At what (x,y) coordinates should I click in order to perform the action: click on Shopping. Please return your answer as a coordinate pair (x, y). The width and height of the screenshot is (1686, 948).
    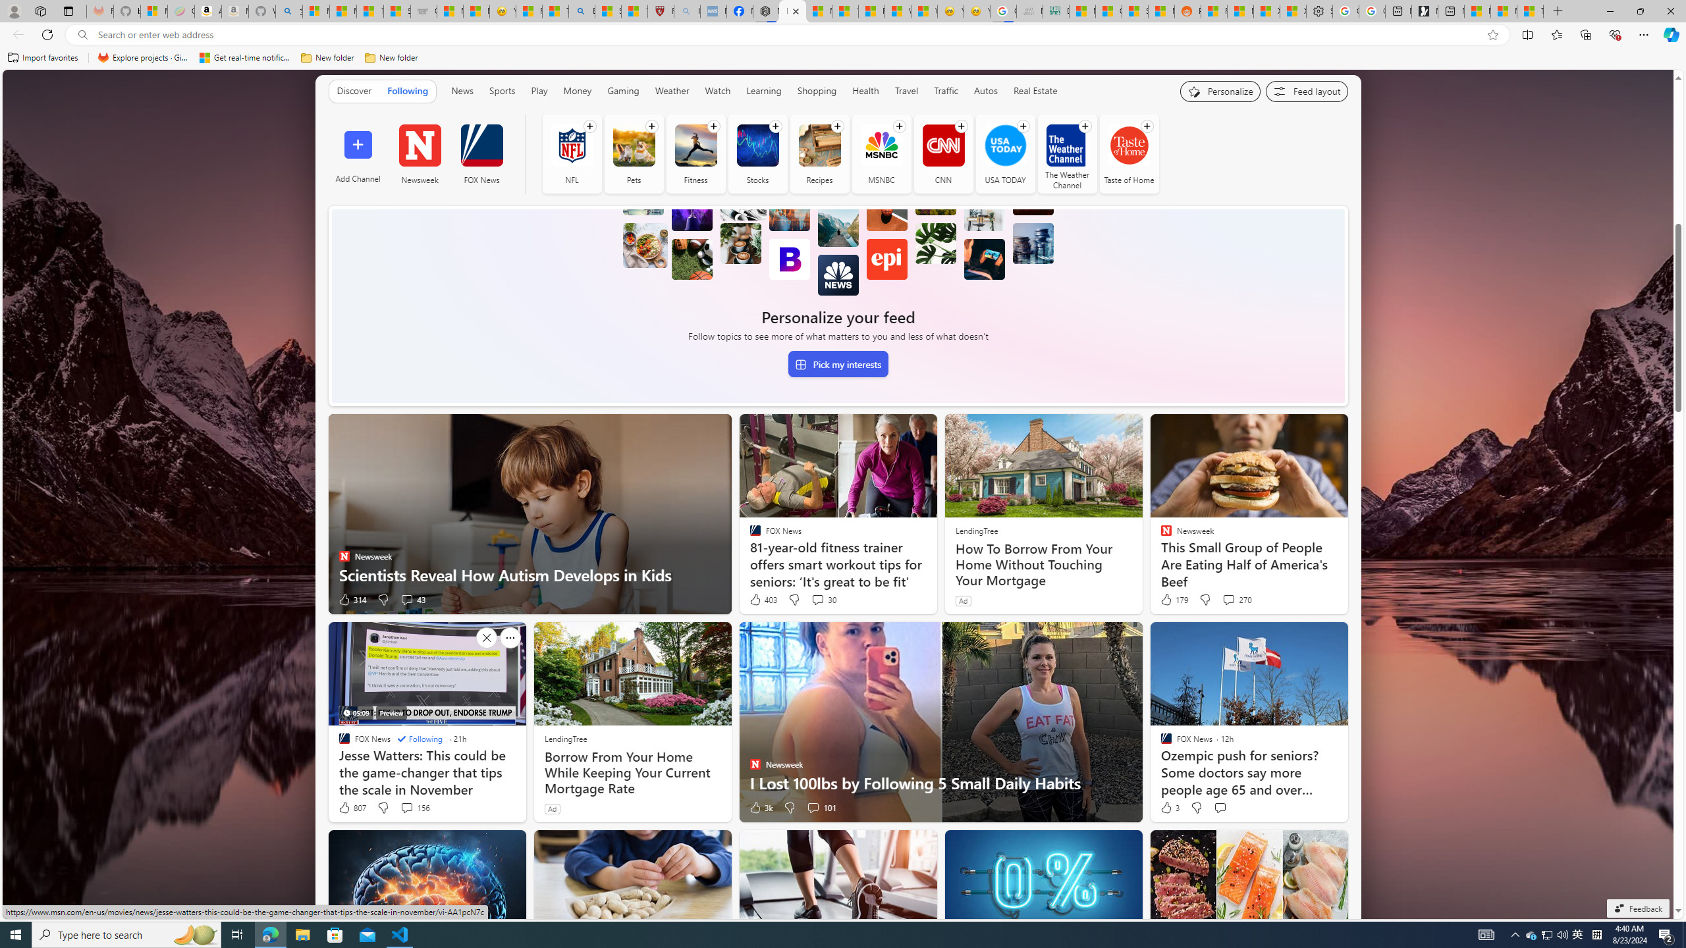
    Looking at the image, I should click on (817, 91).